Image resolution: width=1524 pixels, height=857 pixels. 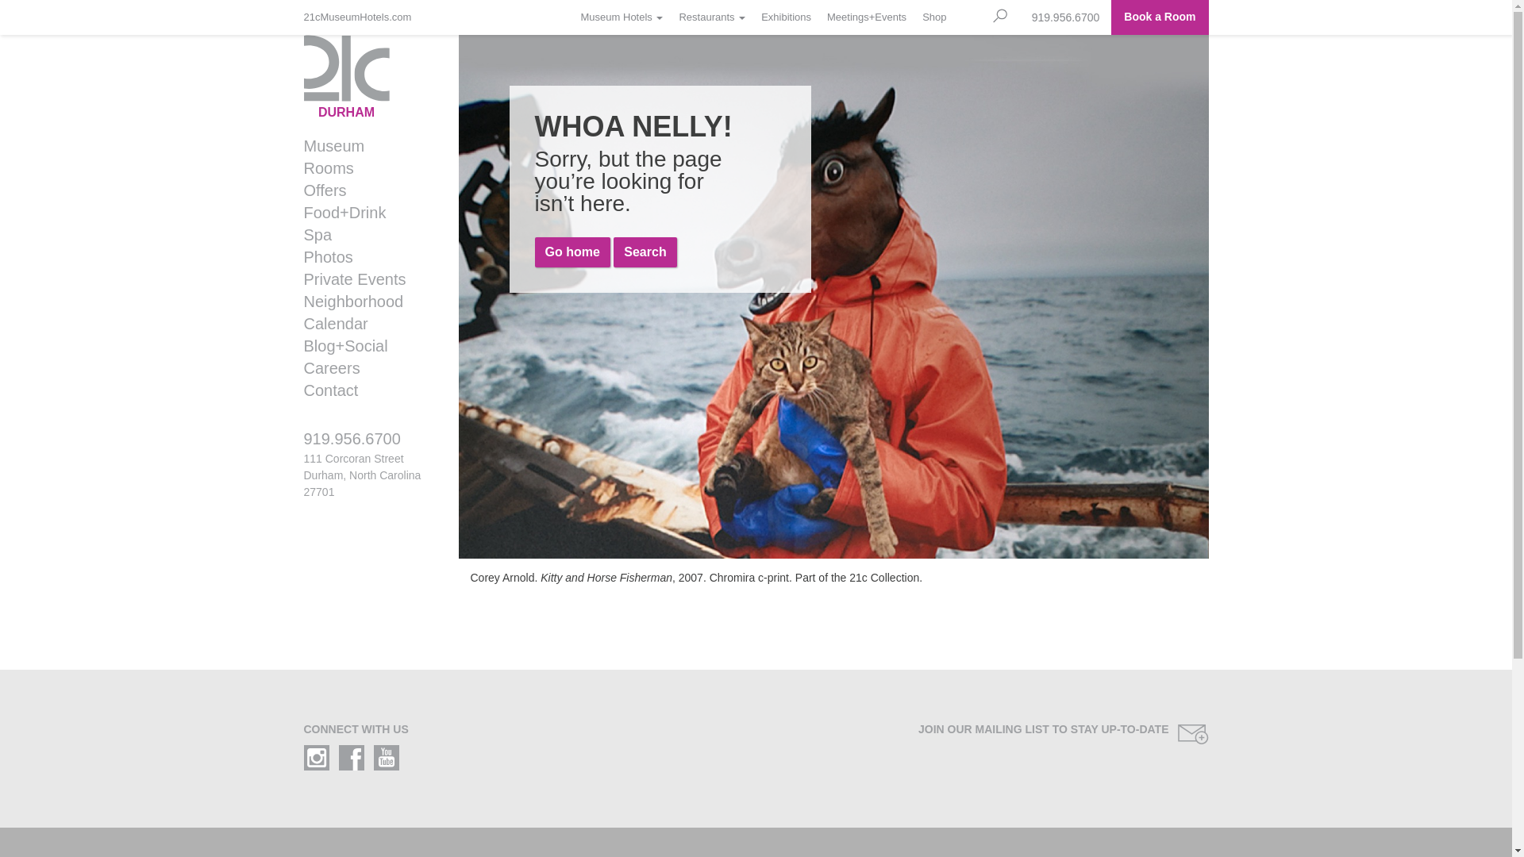 What do you see at coordinates (364, 279) in the screenshot?
I see `Private Events` at bounding box center [364, 279].